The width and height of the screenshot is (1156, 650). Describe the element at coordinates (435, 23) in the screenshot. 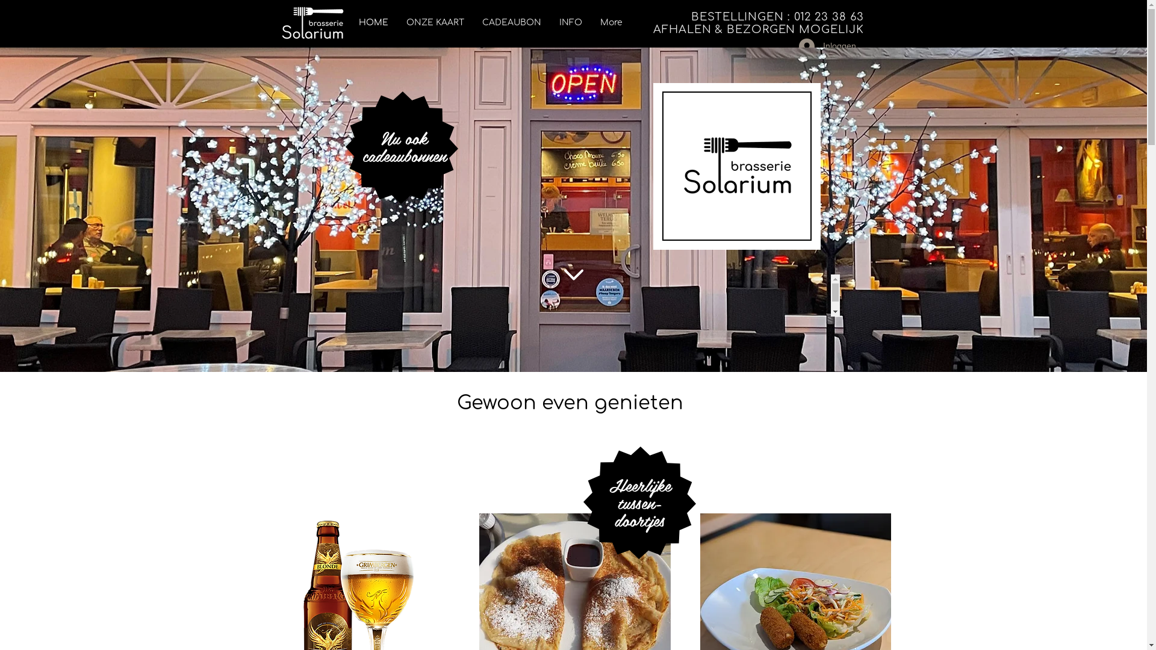

I see `ONZE KAART` at that location.